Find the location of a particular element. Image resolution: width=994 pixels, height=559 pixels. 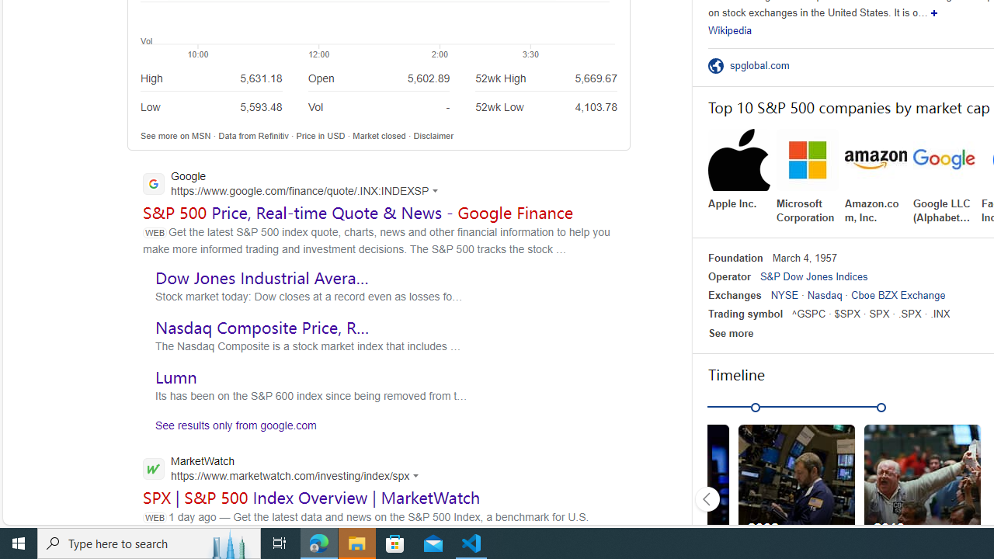

Cboe BZX Exchange is located at coordinates (898, 295).